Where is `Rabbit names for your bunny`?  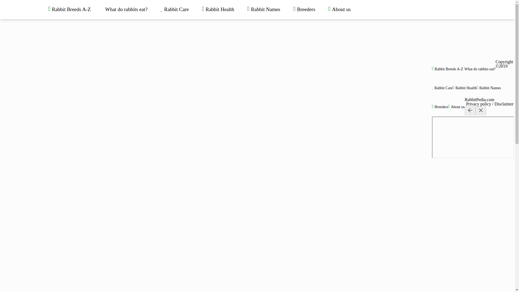
Rabbit names for your bunny is located at coordinates (488, 88).